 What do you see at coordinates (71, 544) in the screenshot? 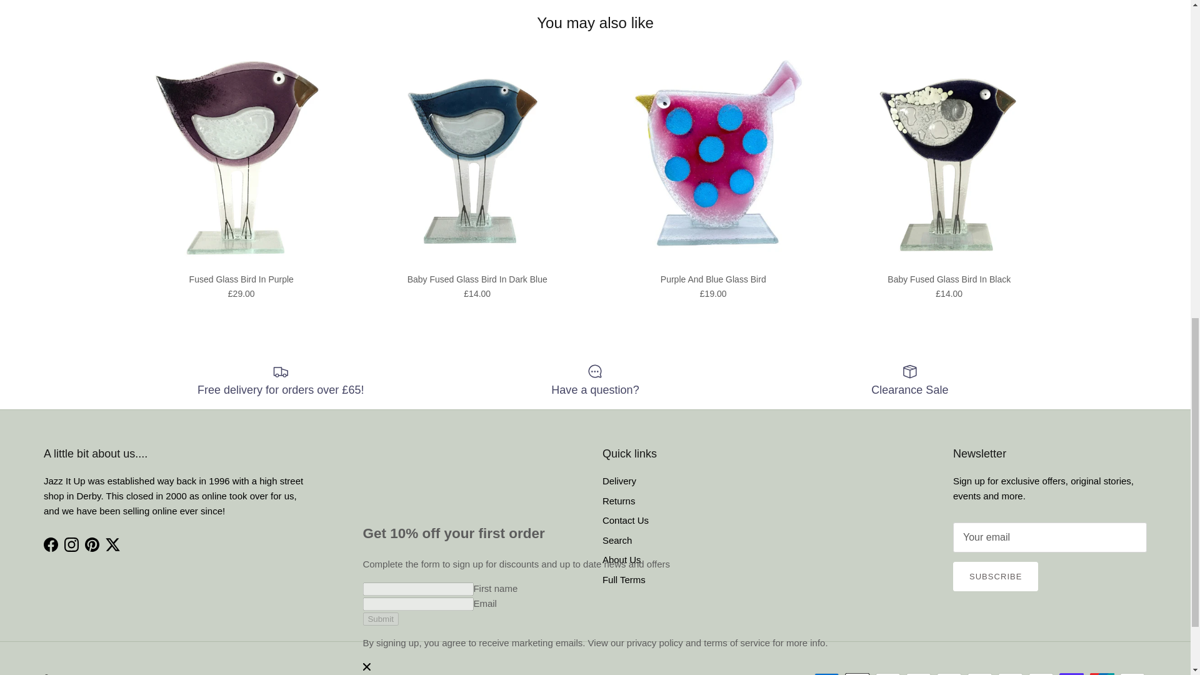
I see `Jazz It Up Interiors on Instagram` at bounding box center [71, 544].